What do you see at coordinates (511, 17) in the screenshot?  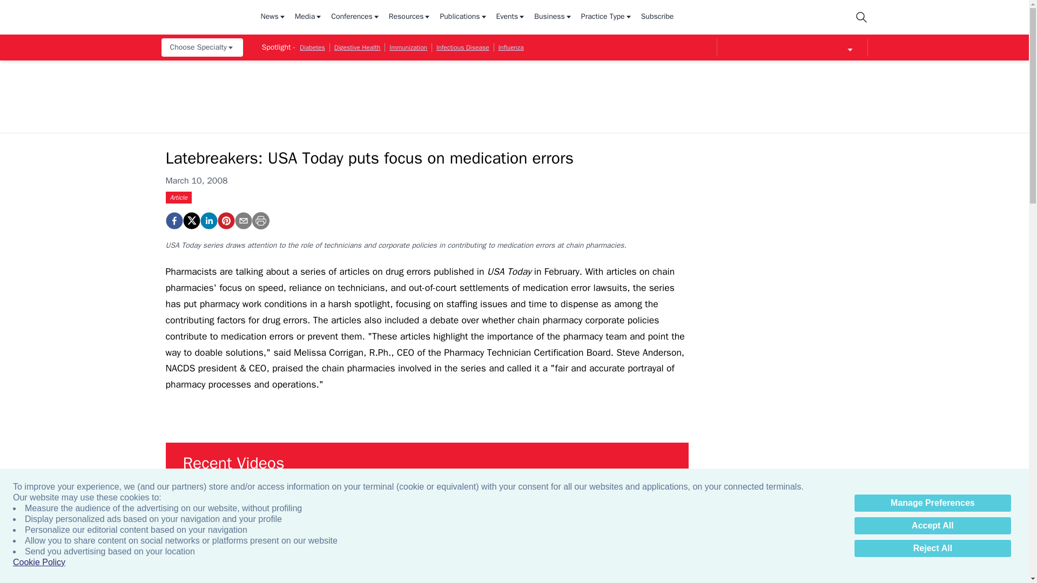 I see `Events` at bounding box center [511, 17].